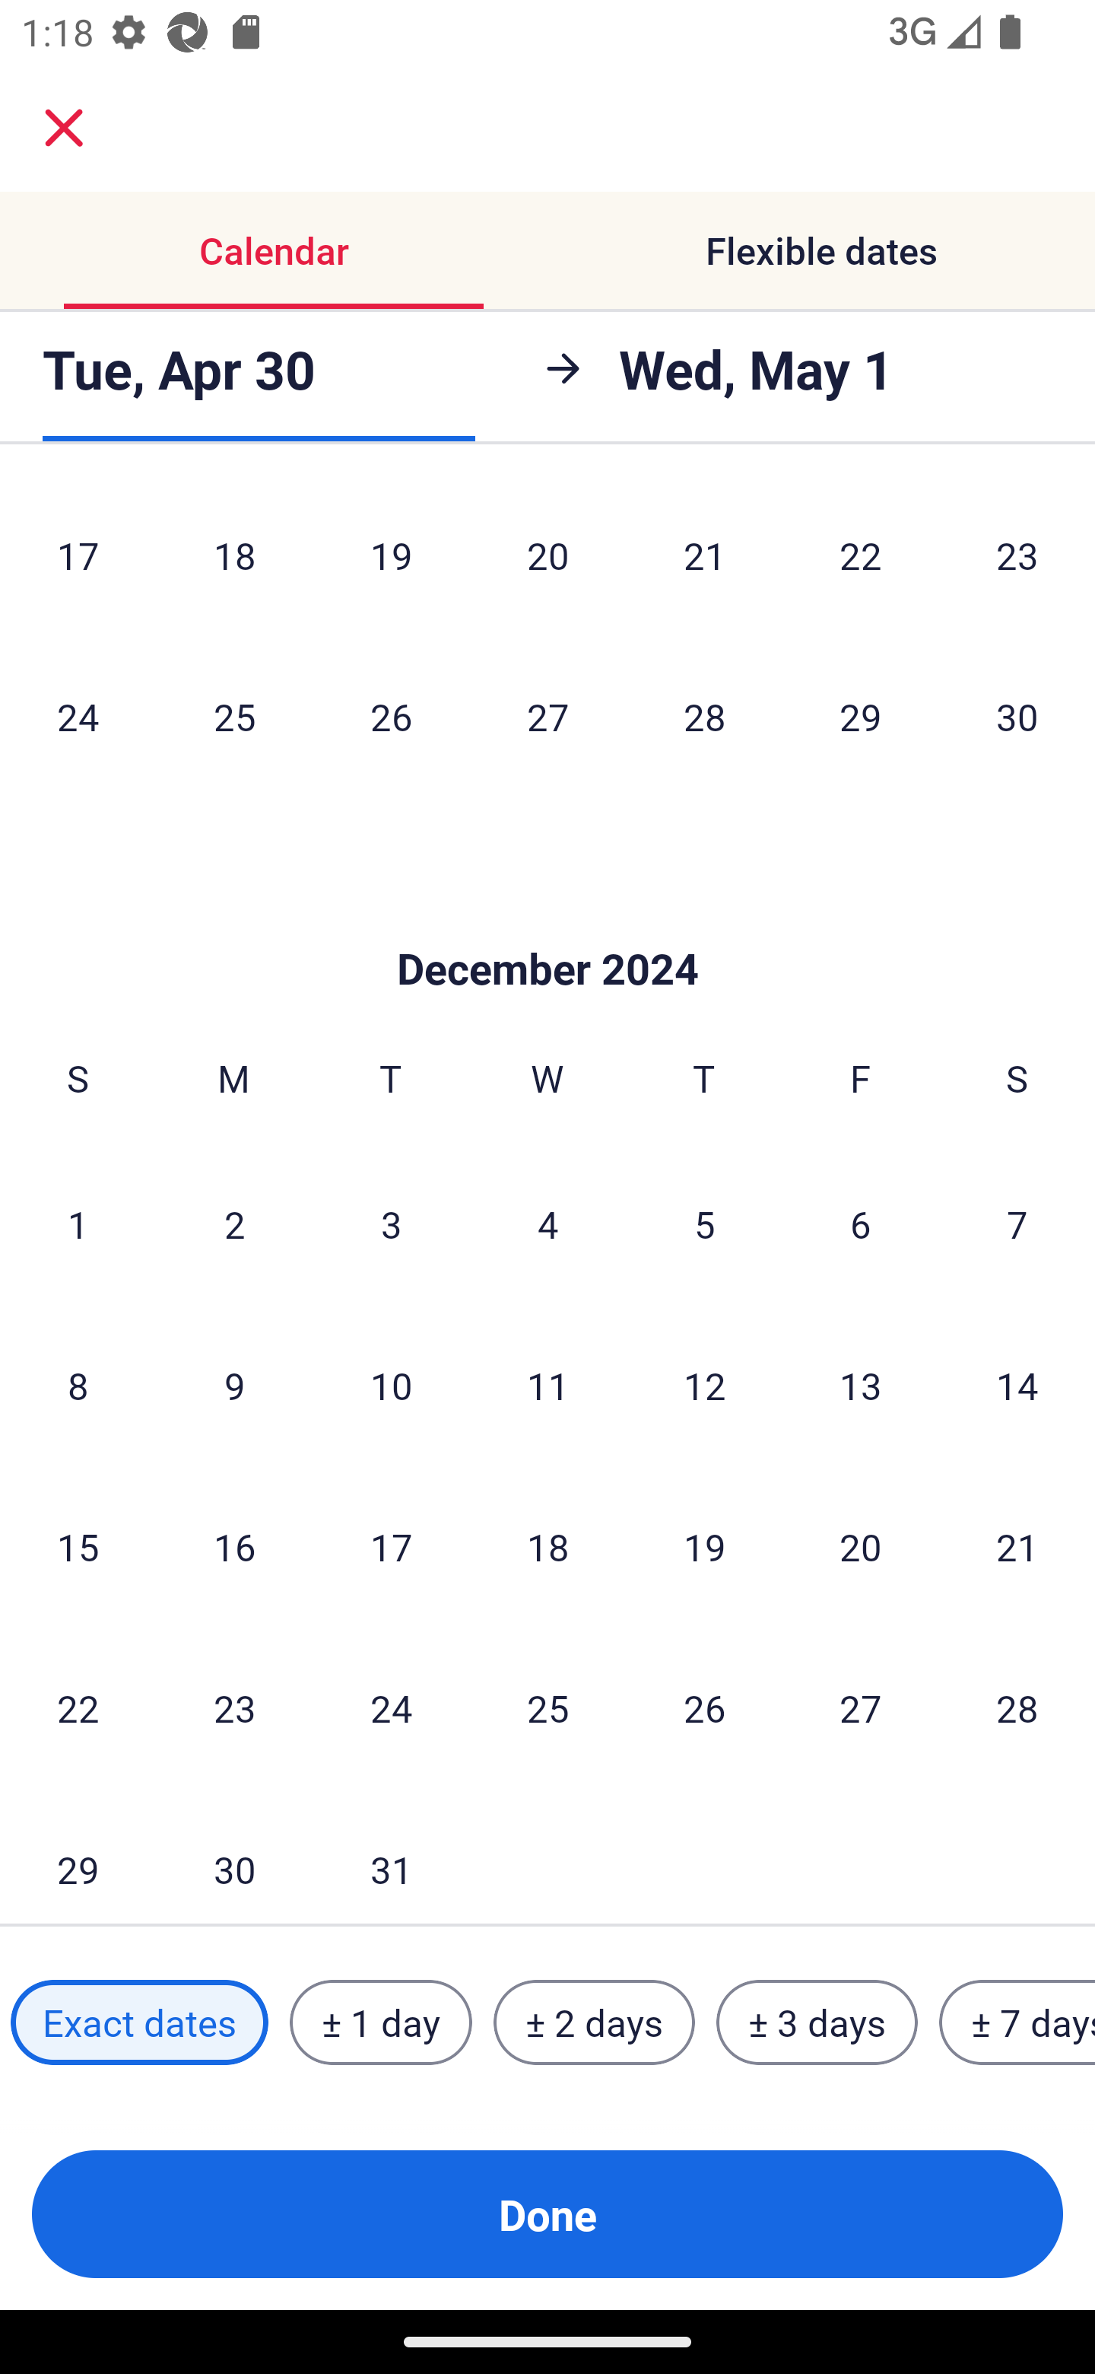 The height and width of the screenshot is (2374, 1095). Describe the element at coordinates (1017, 1546) in the screenshot. I see `21 Saturday, December 21, 2024` at that location.